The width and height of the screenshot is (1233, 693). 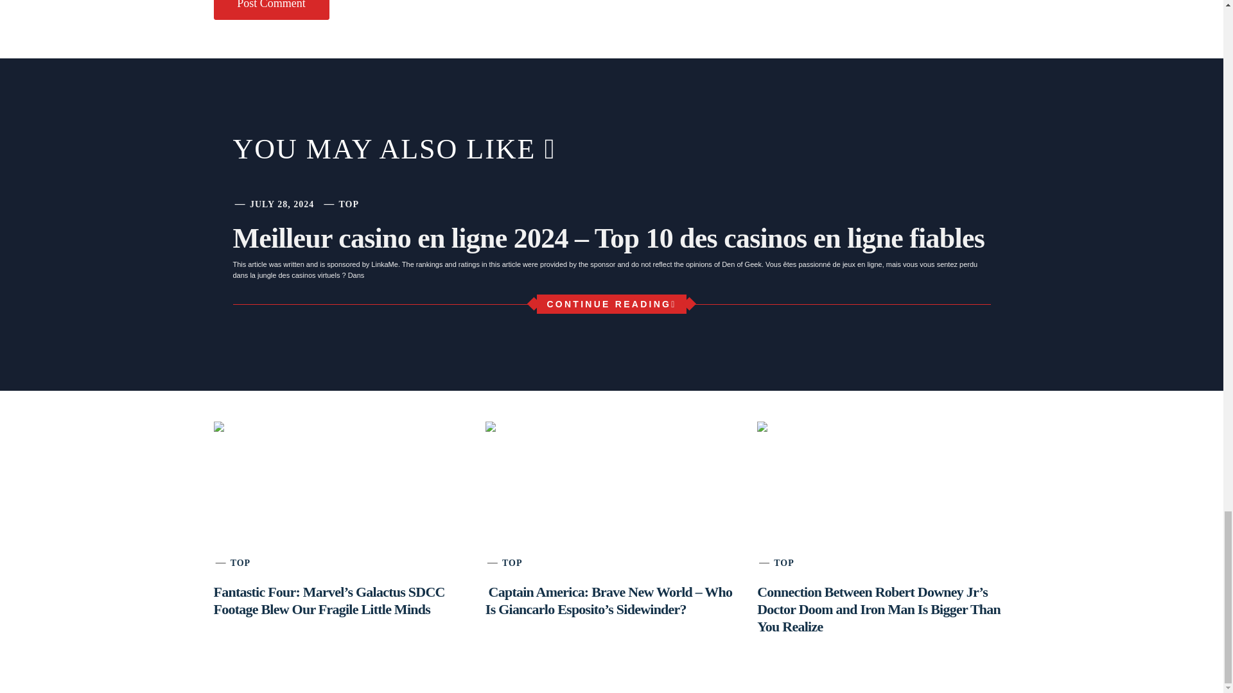 I want to click on CONTINUE READING, so click(x=611, y=304).